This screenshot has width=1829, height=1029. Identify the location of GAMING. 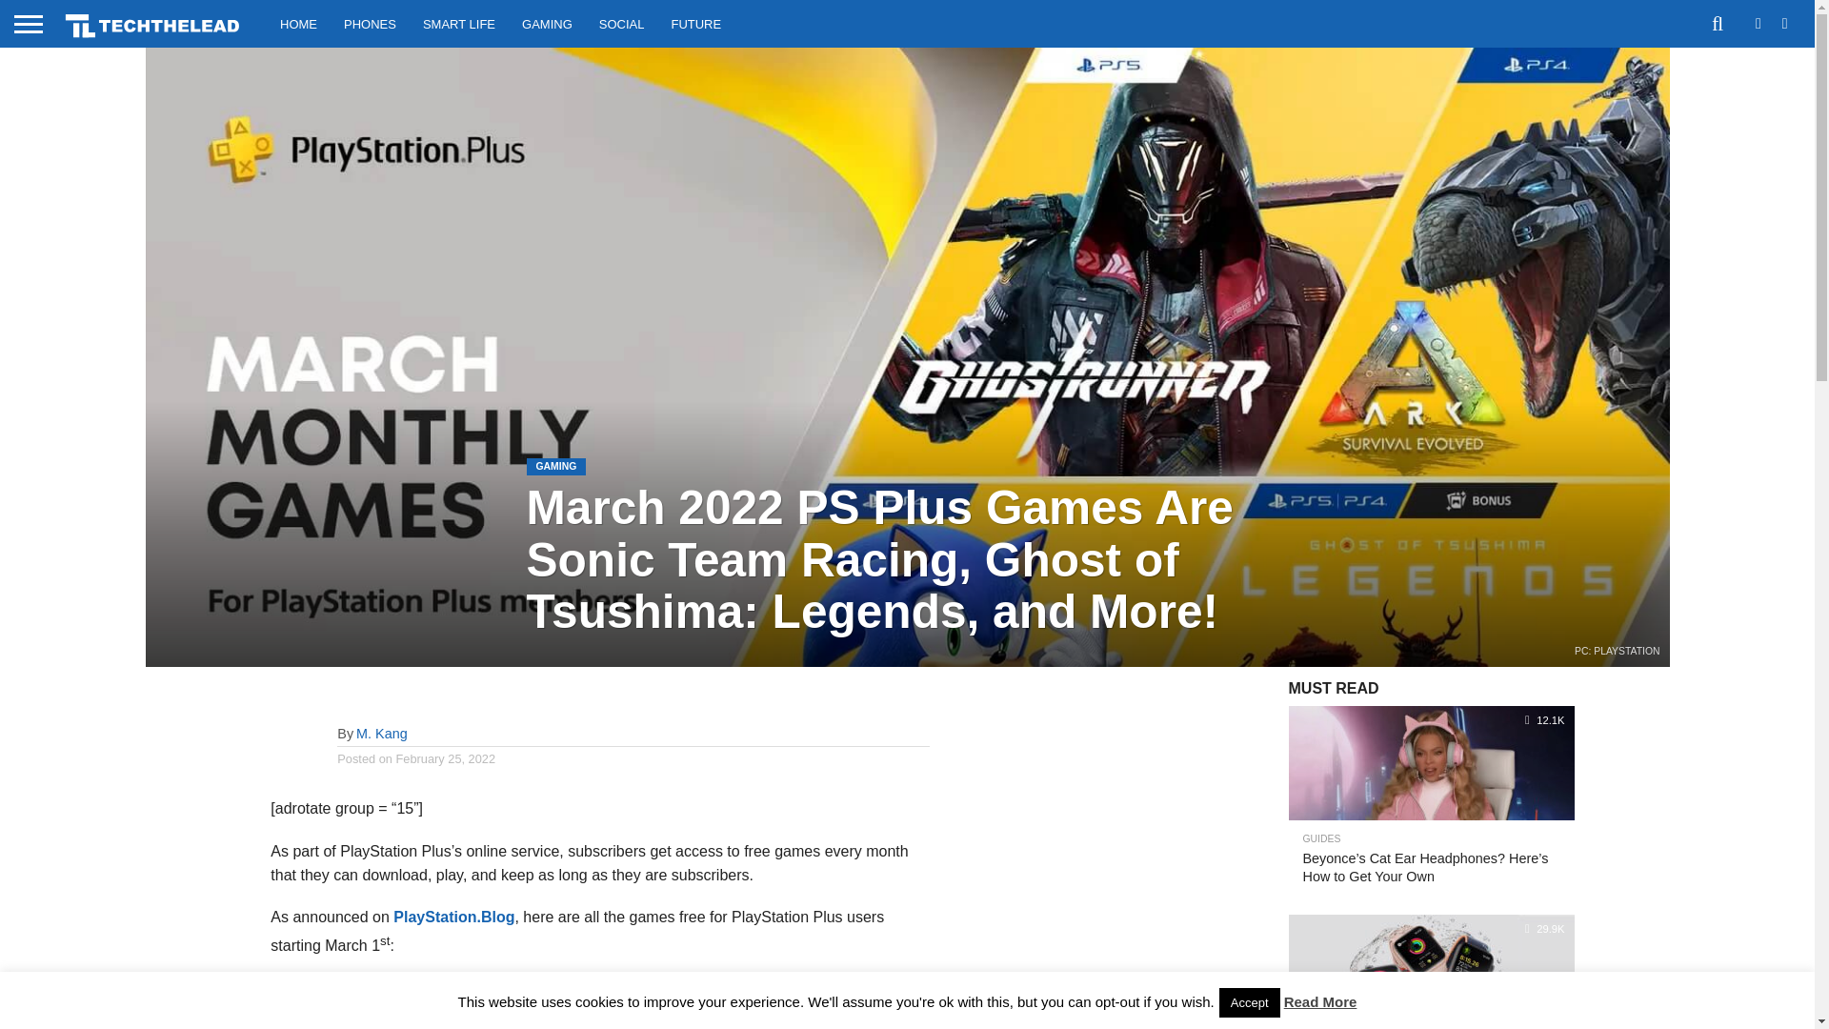
(547, 23).